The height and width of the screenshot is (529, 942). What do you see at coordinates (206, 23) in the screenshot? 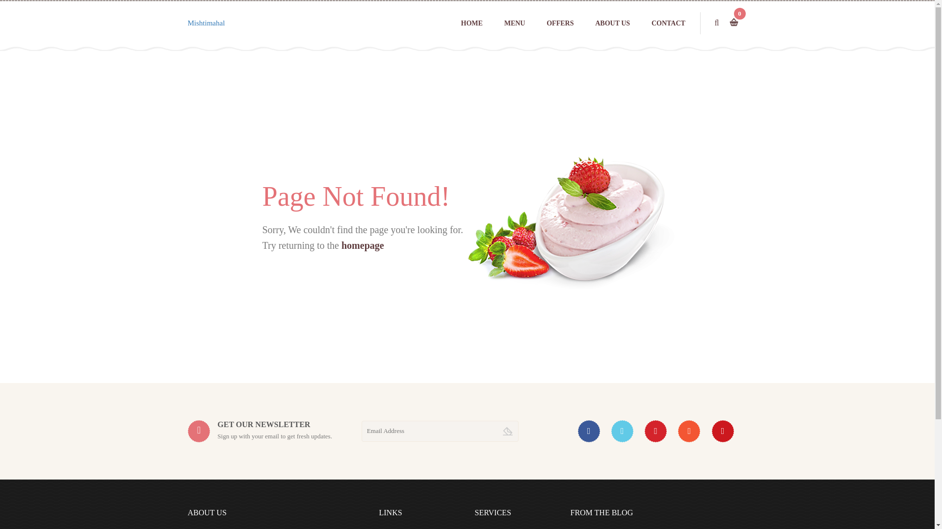
I see `Mishtimahal` at bounding box center [206, 23].